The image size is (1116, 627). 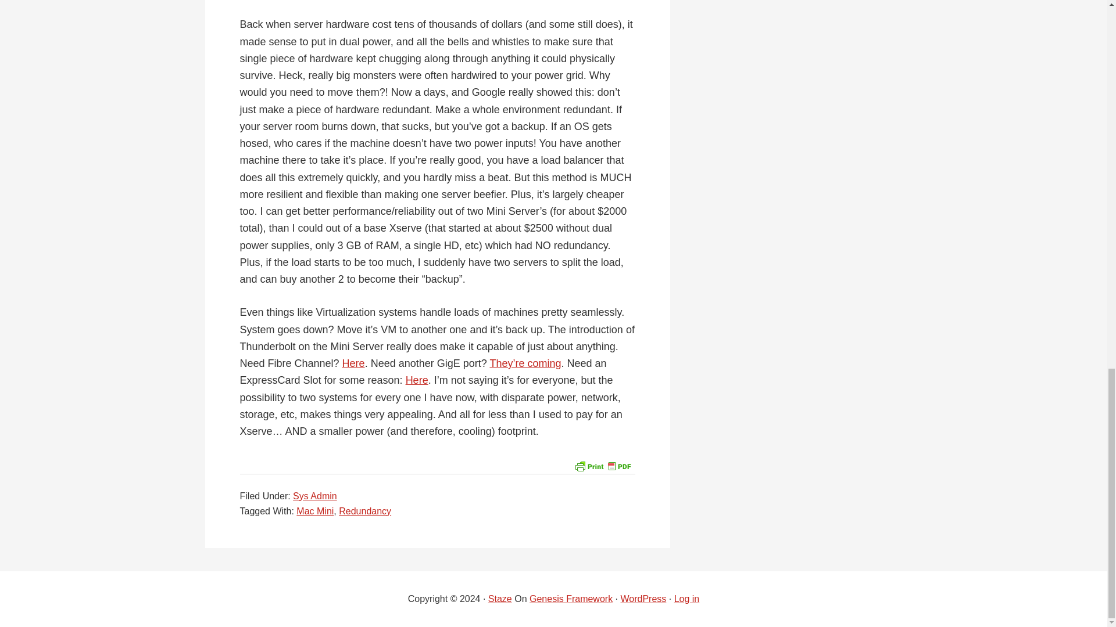 I want to click on Redundancy, so click(x=365, y=511).